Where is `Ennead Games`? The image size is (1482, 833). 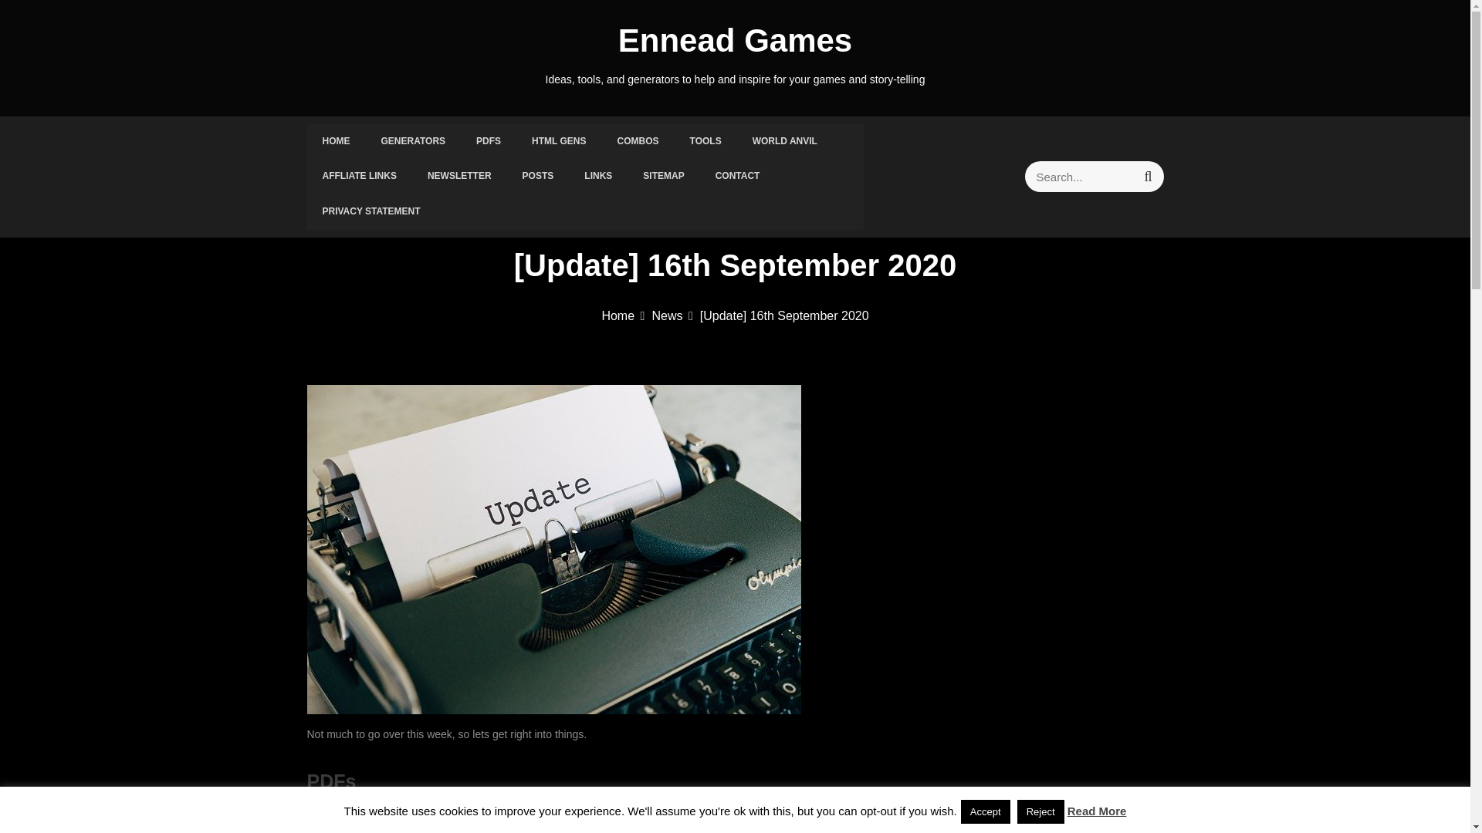
Ennead Games is located at coordinates (735, 40).